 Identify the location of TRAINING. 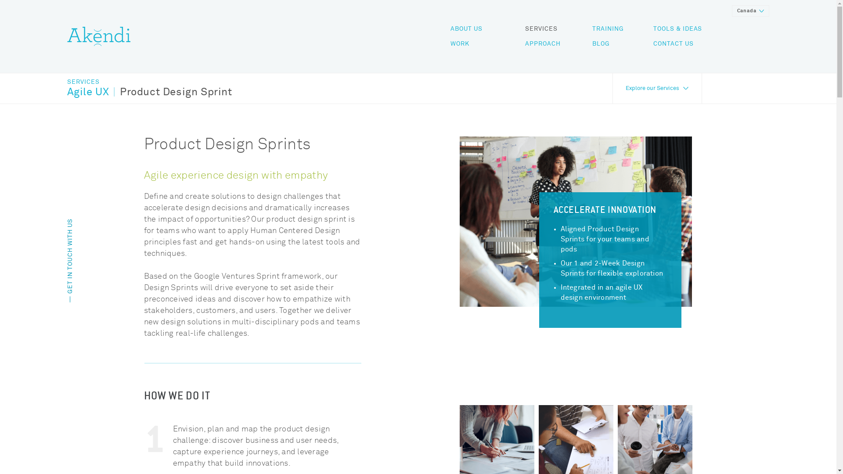
(608, 29).